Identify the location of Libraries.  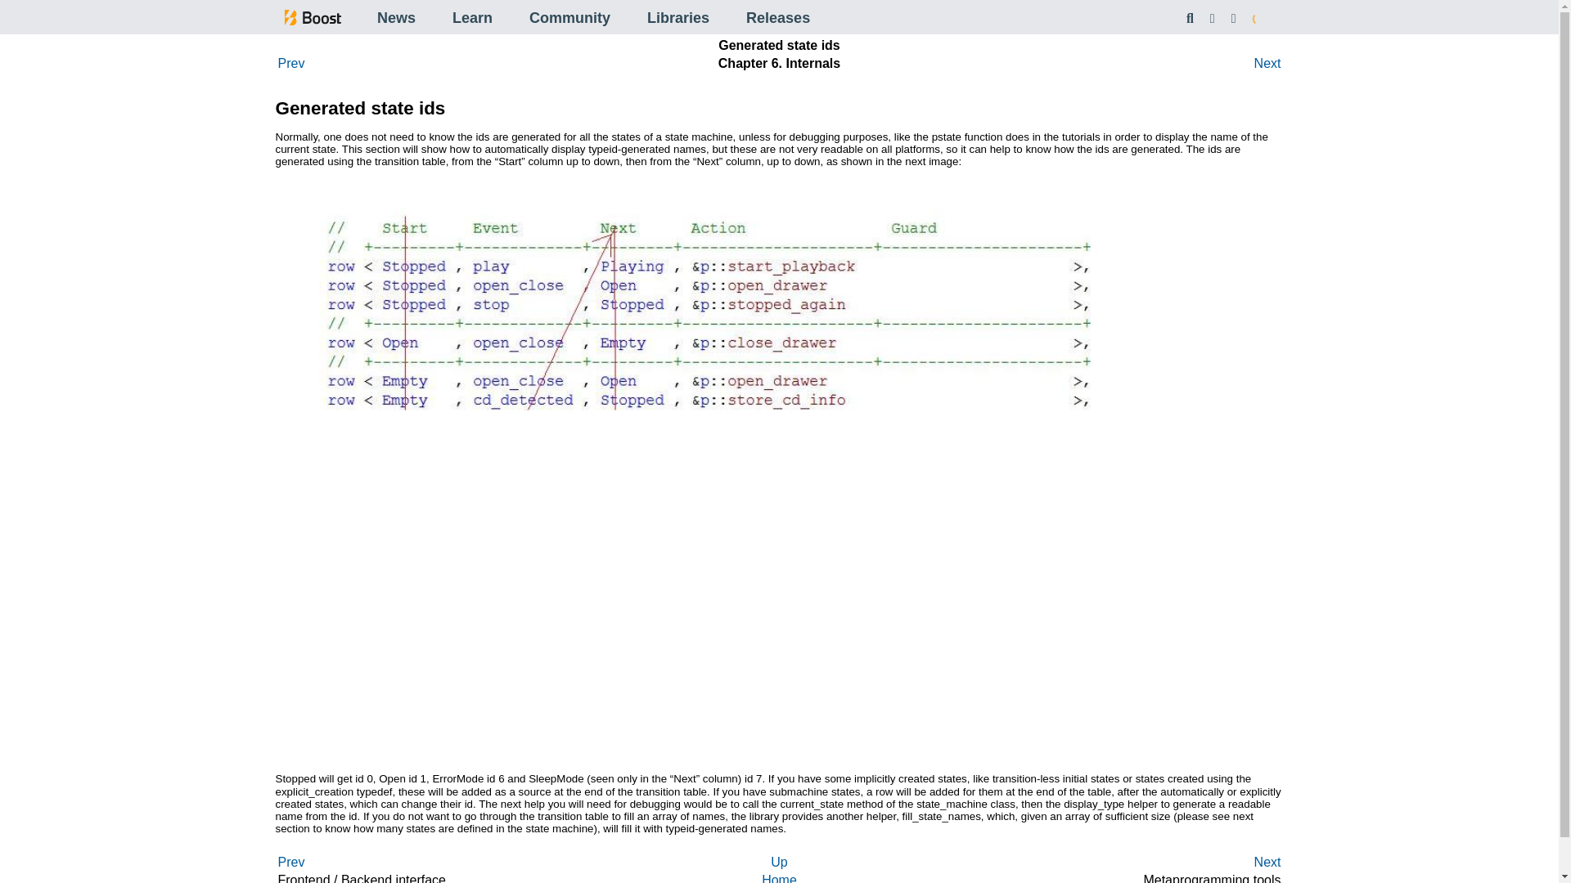
(678, 18).